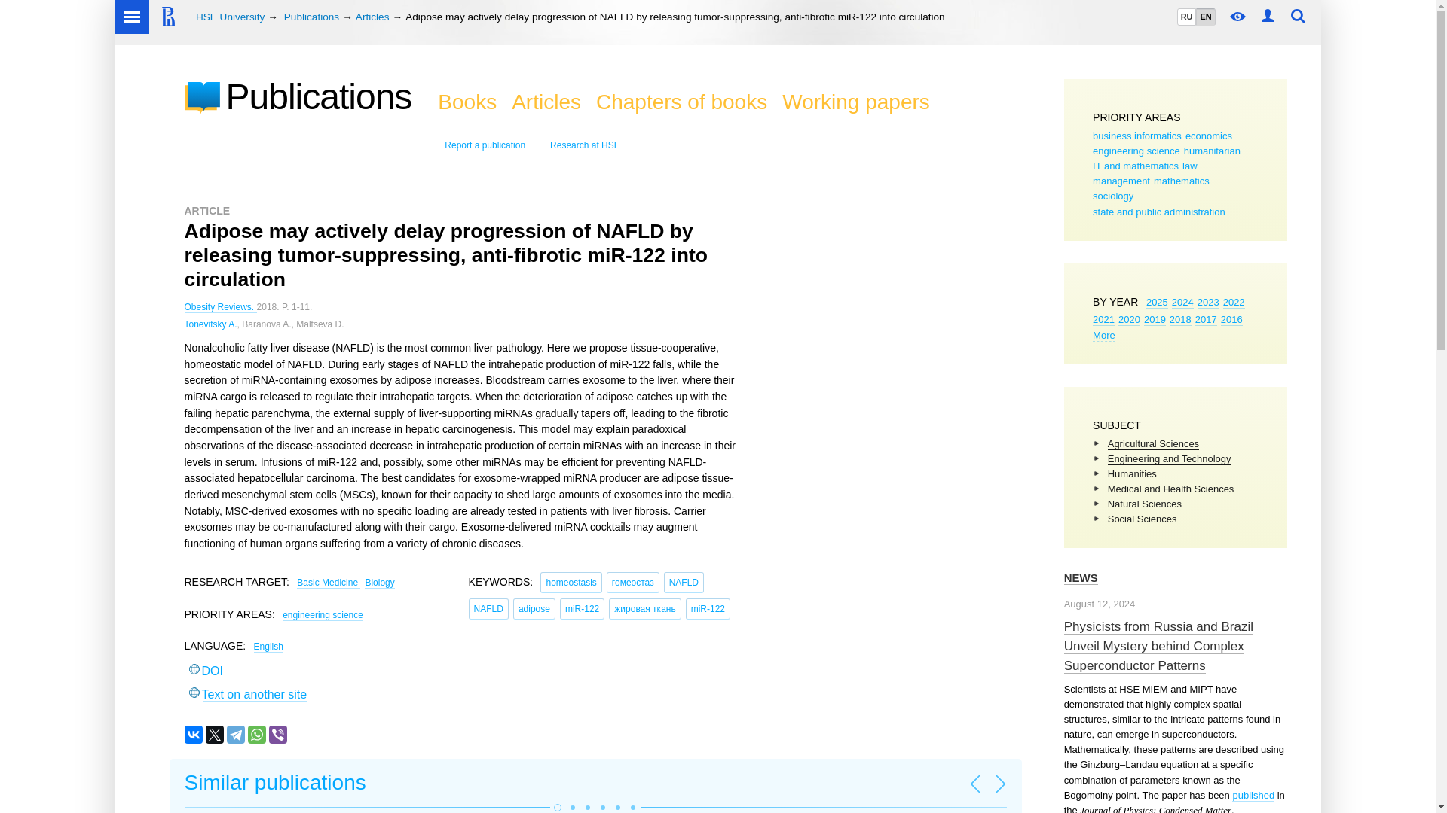  I want to click on Publications, so click(309, 17).